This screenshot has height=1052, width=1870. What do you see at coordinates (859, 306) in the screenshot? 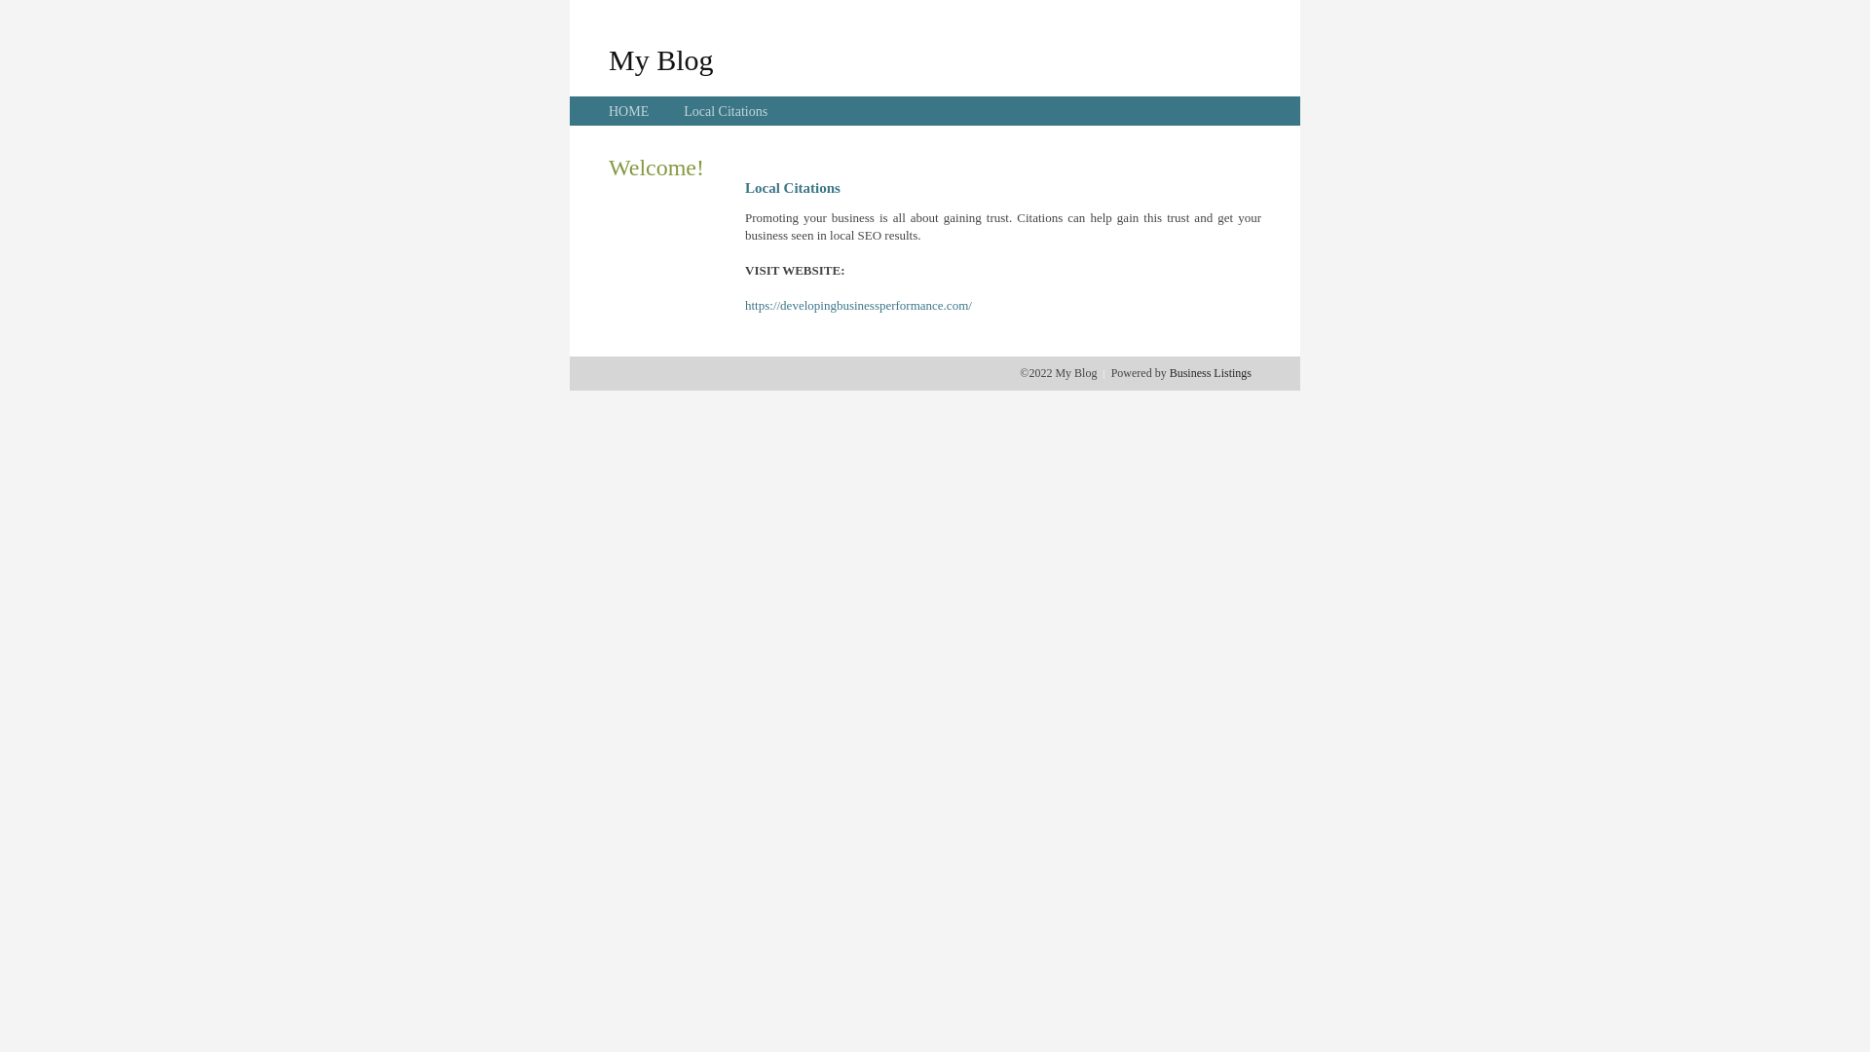
I see `https://developingbusinessperformance.com/` at bounding box center [859, 306].